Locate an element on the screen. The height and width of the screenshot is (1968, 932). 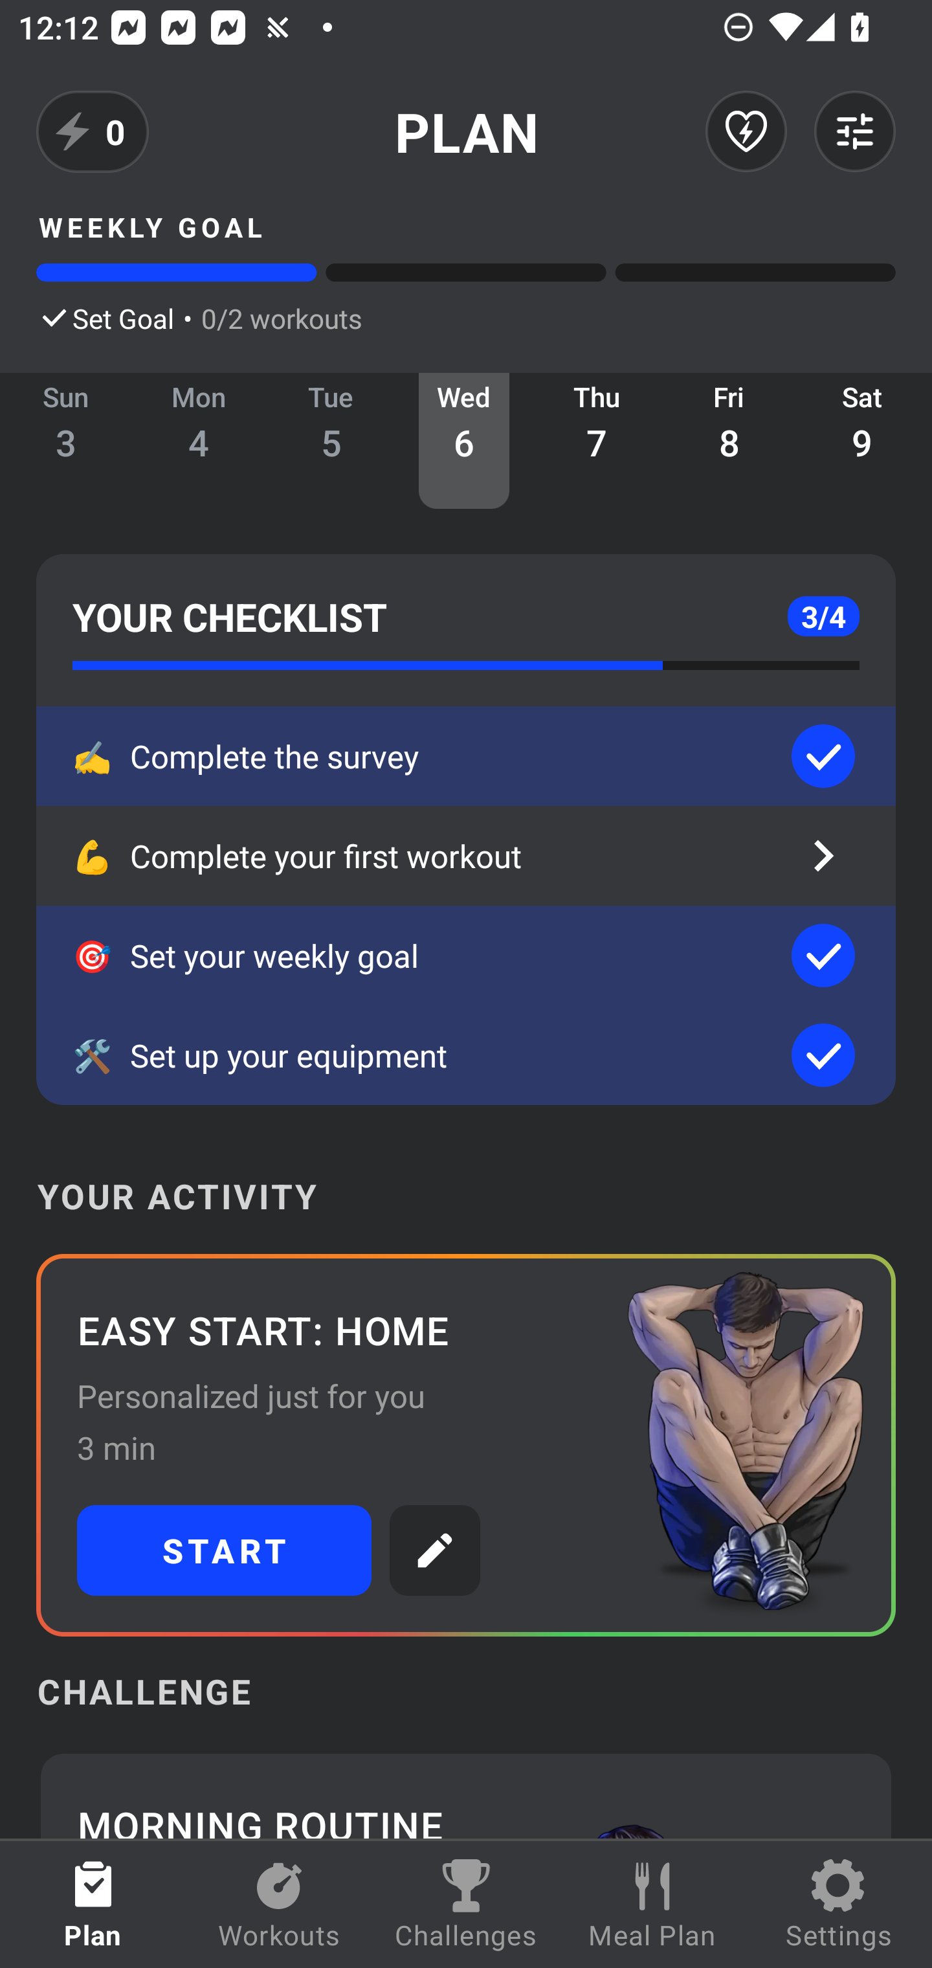
 Challenges  is located at coordinates (466, 1905).